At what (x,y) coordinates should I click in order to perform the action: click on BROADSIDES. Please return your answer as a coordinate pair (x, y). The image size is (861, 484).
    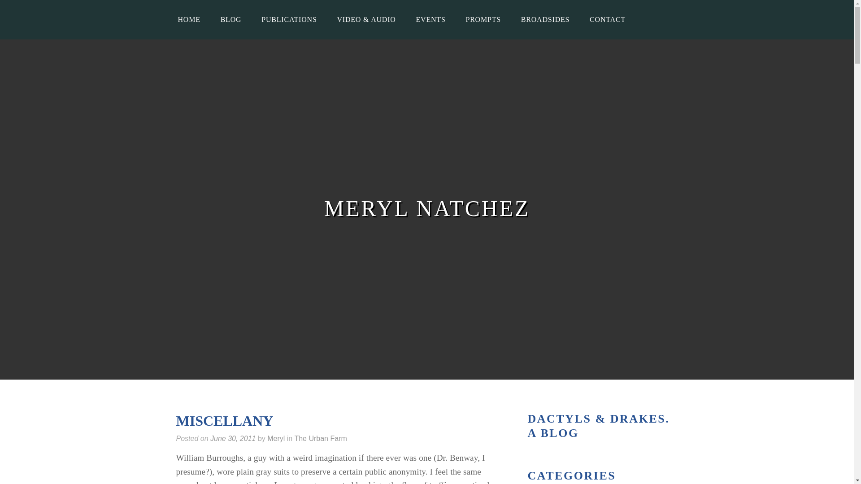
    Looking at the image, I should click on (545, 20).